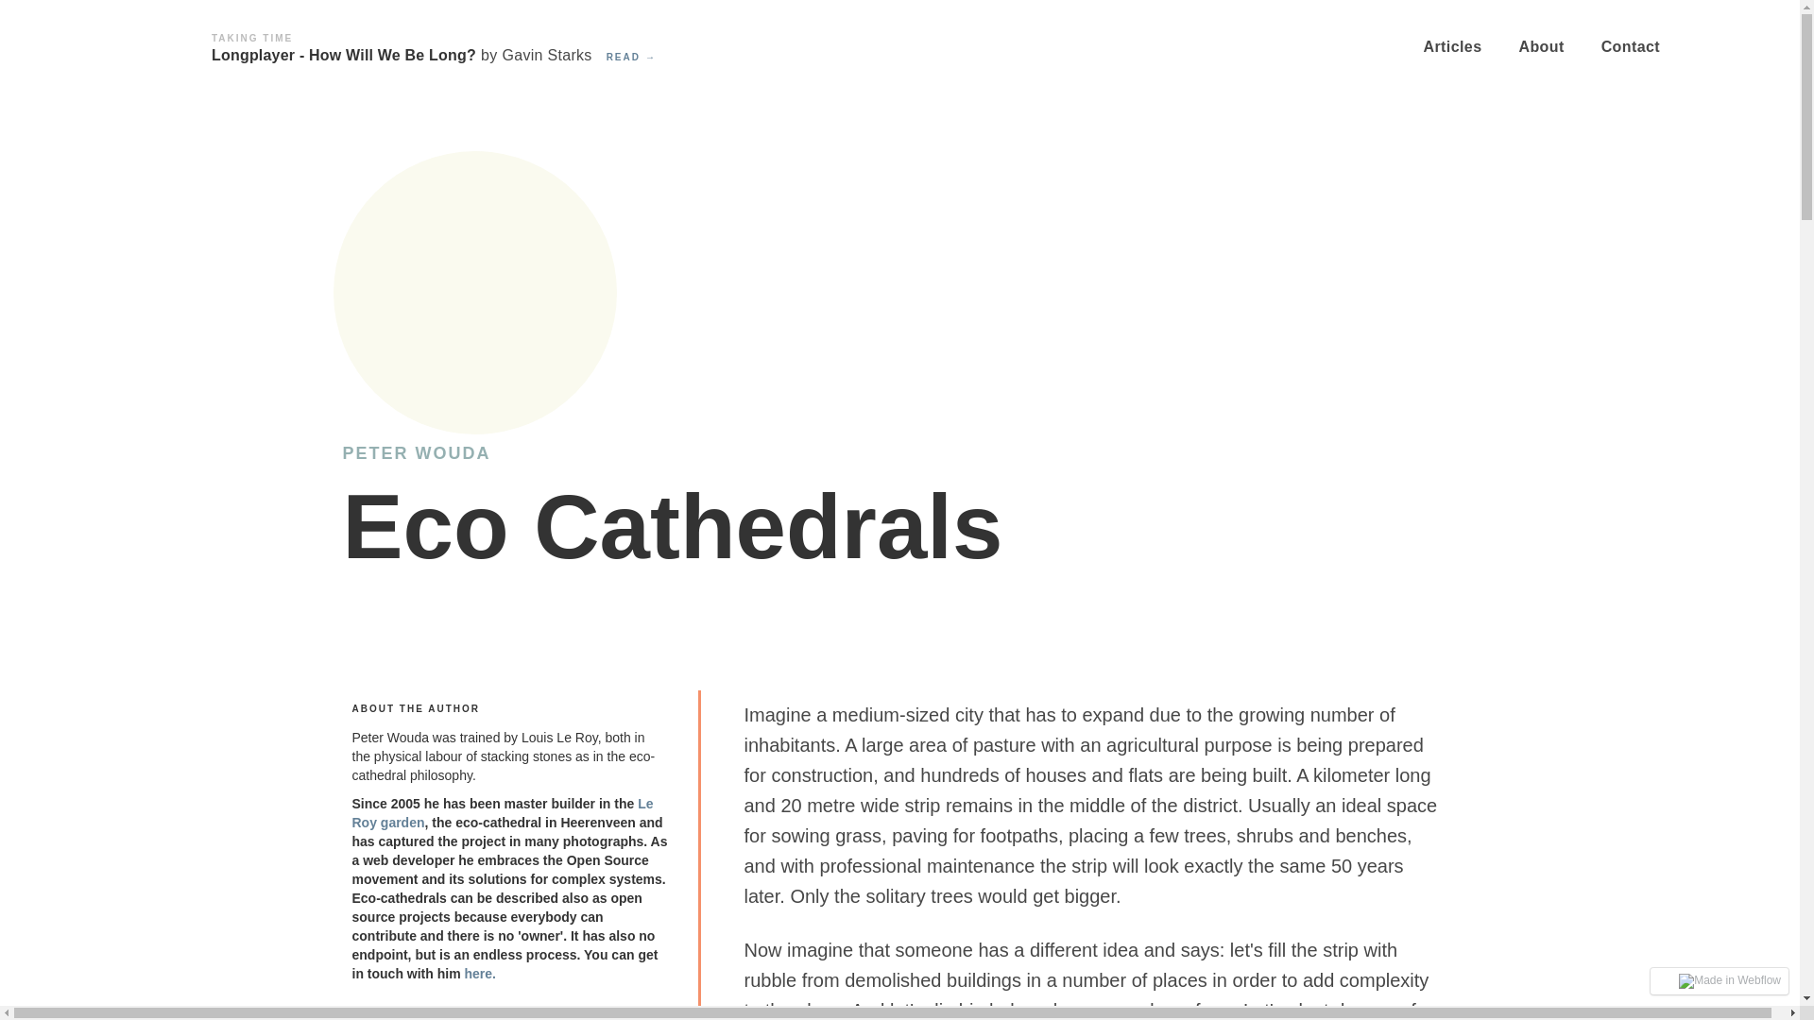 This screenshot has height=1020, width=1814. Describe the element at coordinates (480, 973) in the screenshot. I see `here.` at that location.